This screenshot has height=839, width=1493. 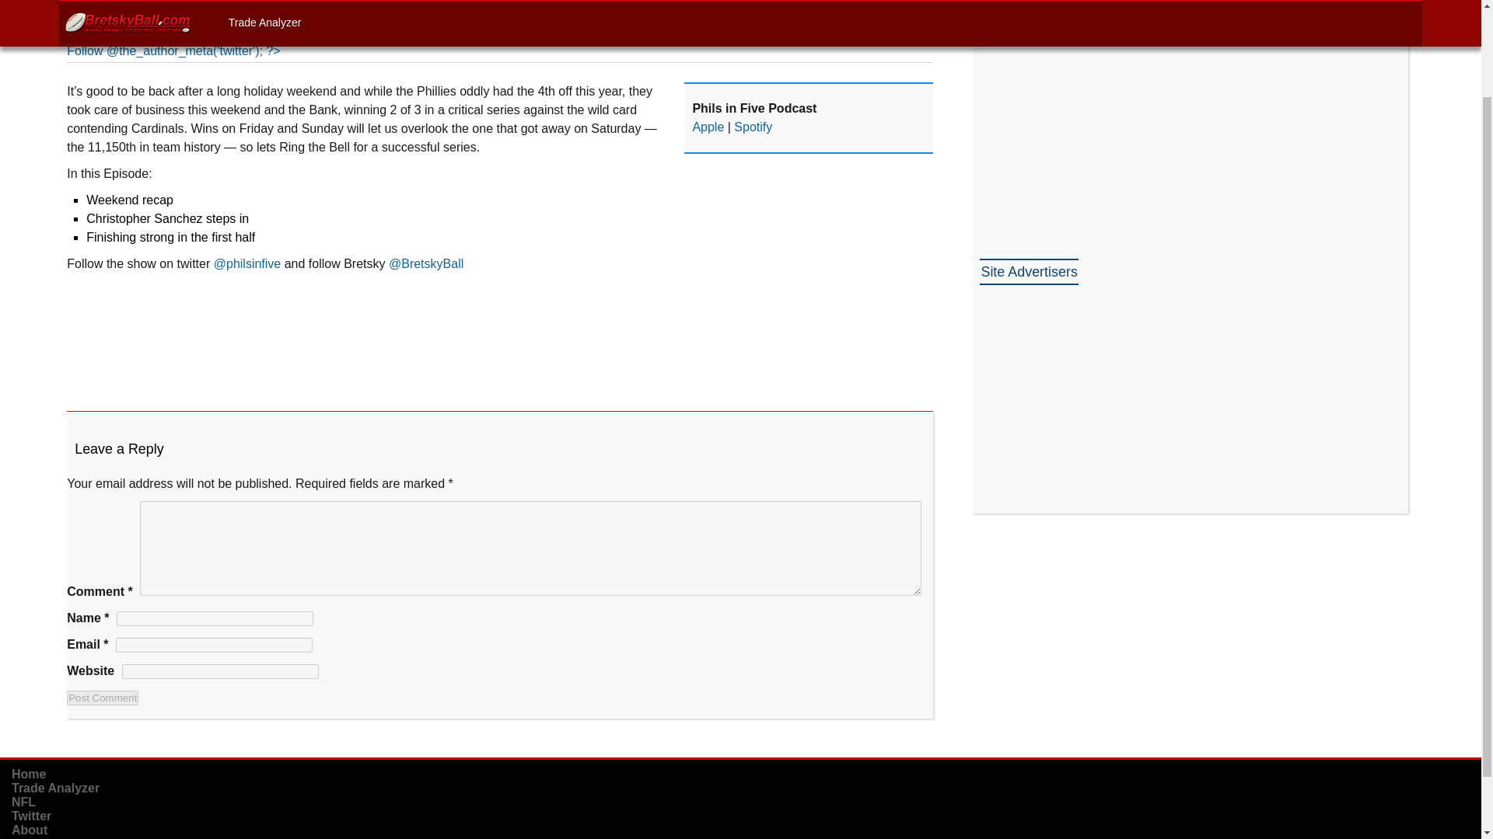 What do you see at coordinates (56, 788) in the screenshot?
I see `Trade Analyzer` at bounding box center [56, 788].